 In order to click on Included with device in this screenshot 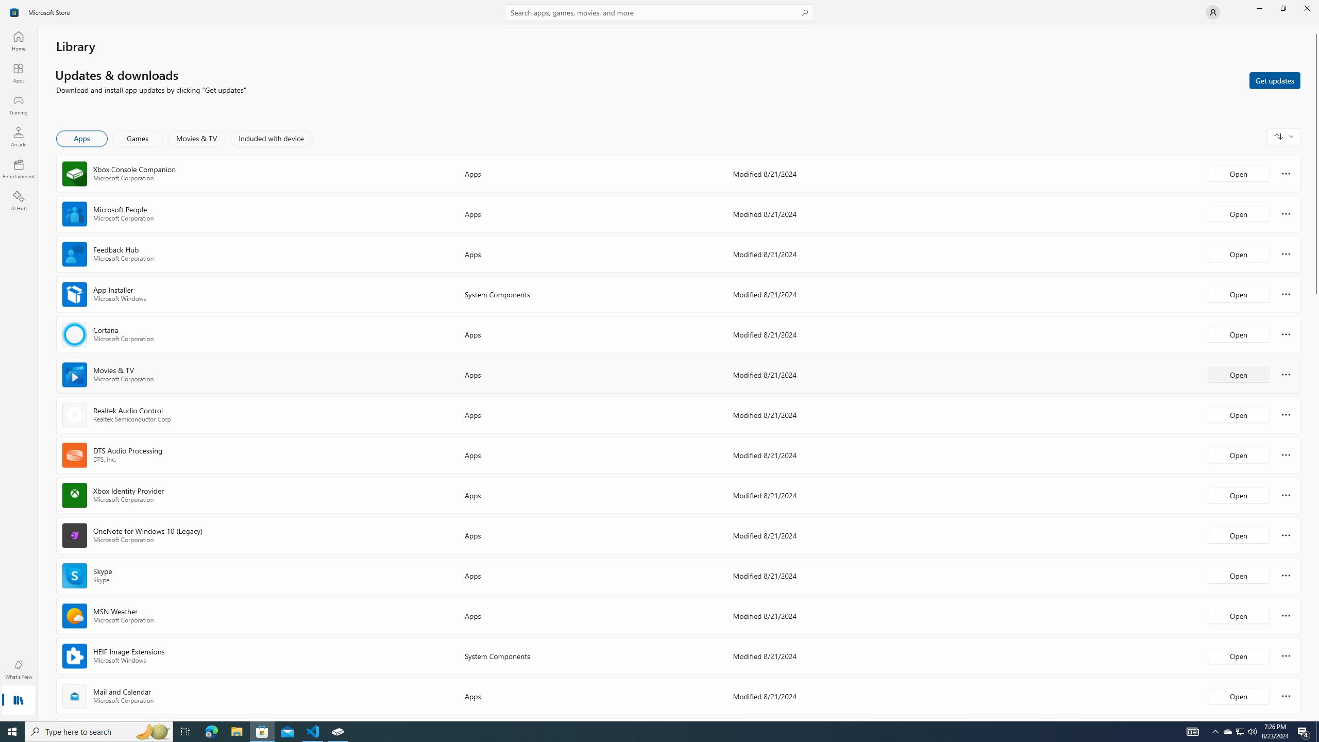, I will do `click(271, 139)`.